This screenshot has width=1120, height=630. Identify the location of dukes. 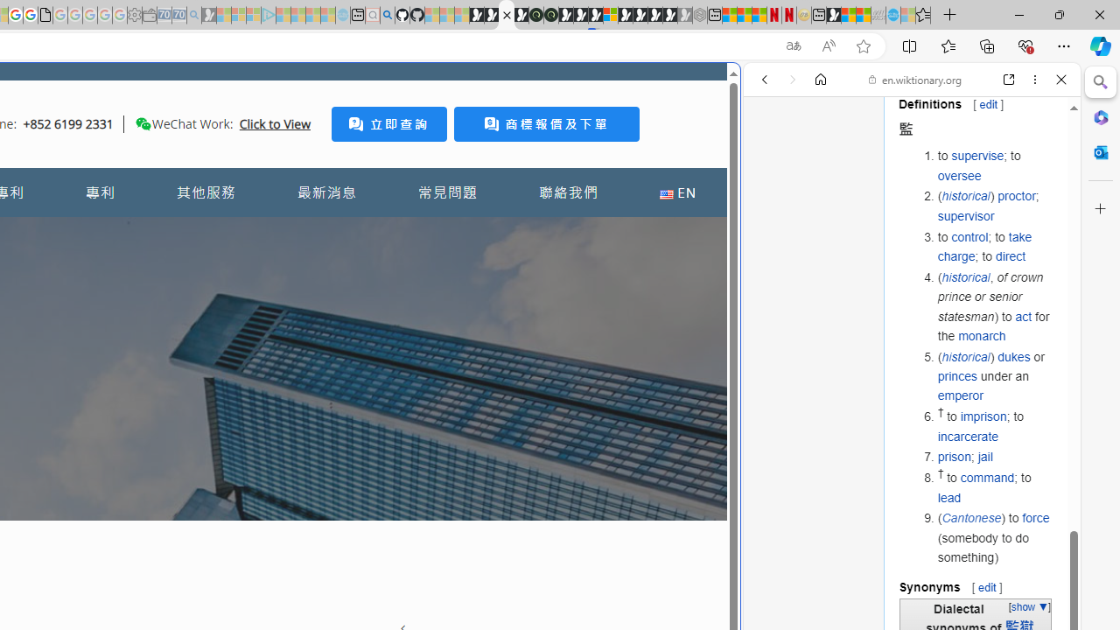
(1013, 356).